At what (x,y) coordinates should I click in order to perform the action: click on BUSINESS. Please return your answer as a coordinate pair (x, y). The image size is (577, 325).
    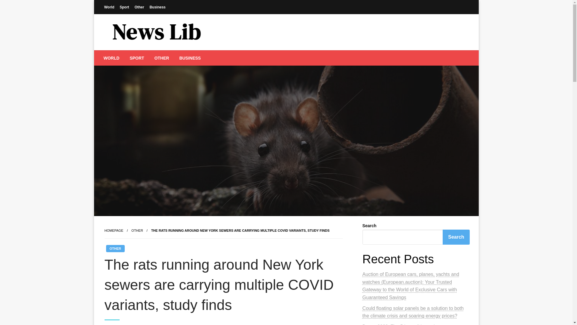
    Looking at the image, I should click on (190, 58).